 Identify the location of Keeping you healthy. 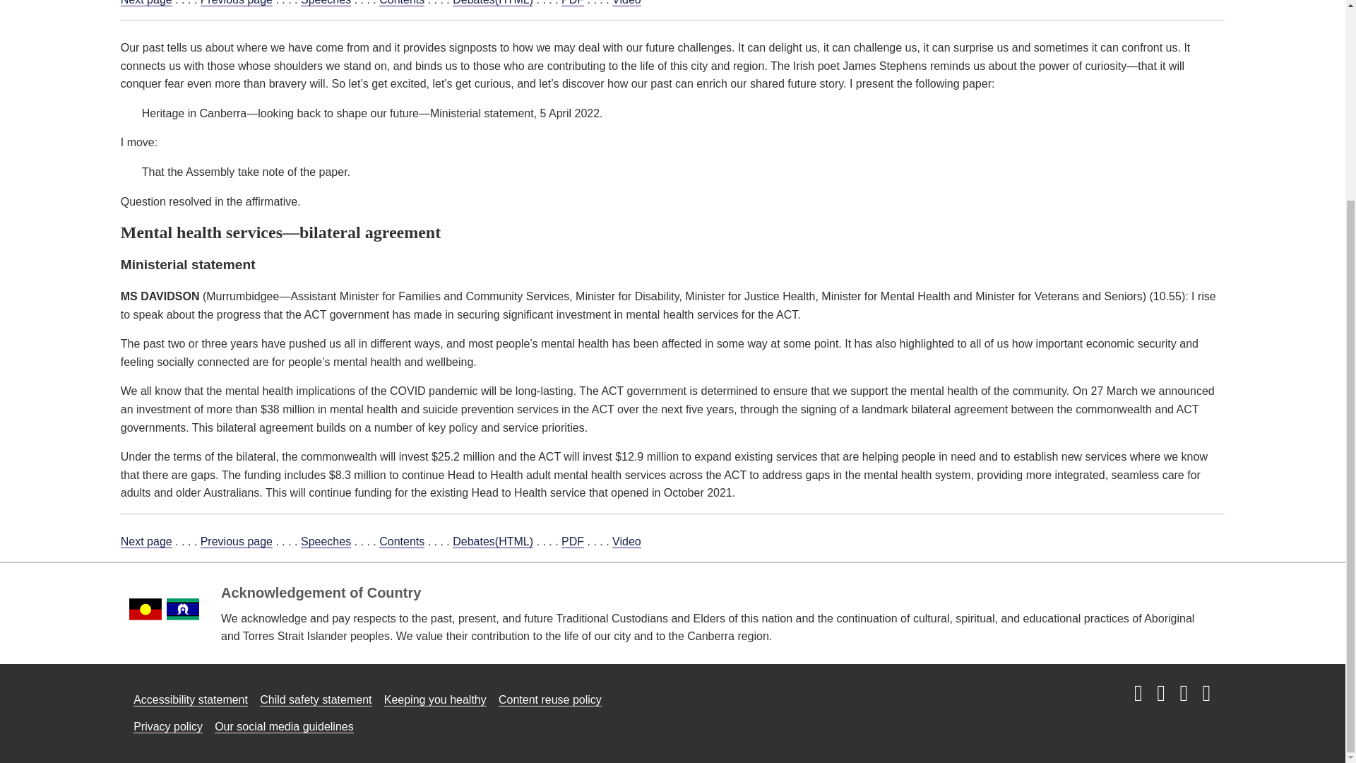
(435, 699).